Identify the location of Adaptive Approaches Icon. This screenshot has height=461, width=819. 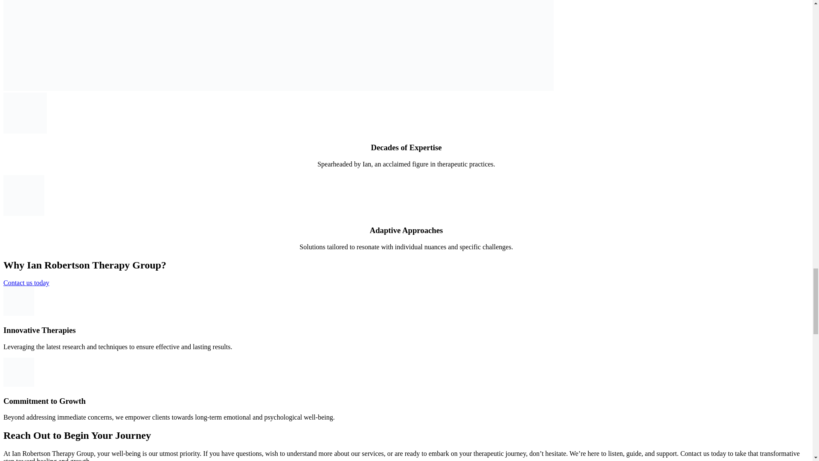
(23, 195).